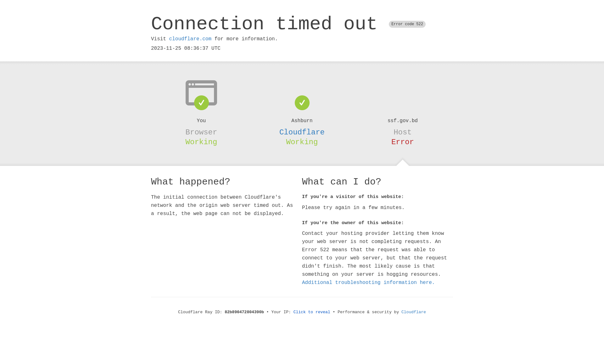 The width and height of the screenshot is (604, 340). I want to click on cloudflare.com, so click(190, 39).